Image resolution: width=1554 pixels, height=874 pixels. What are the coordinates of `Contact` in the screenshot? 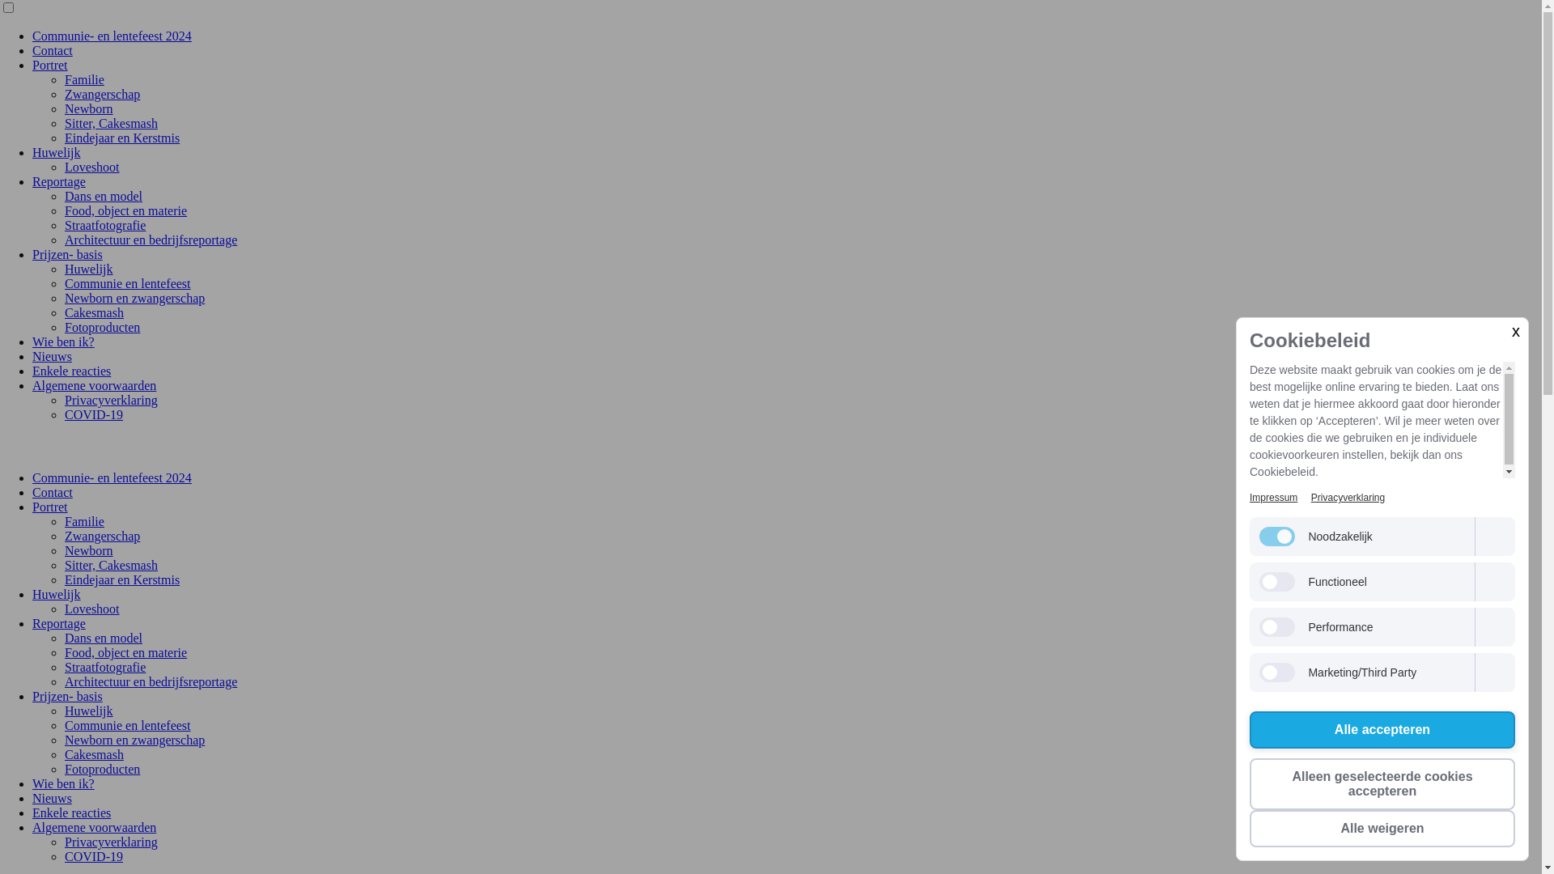 It's located at (53, 50).